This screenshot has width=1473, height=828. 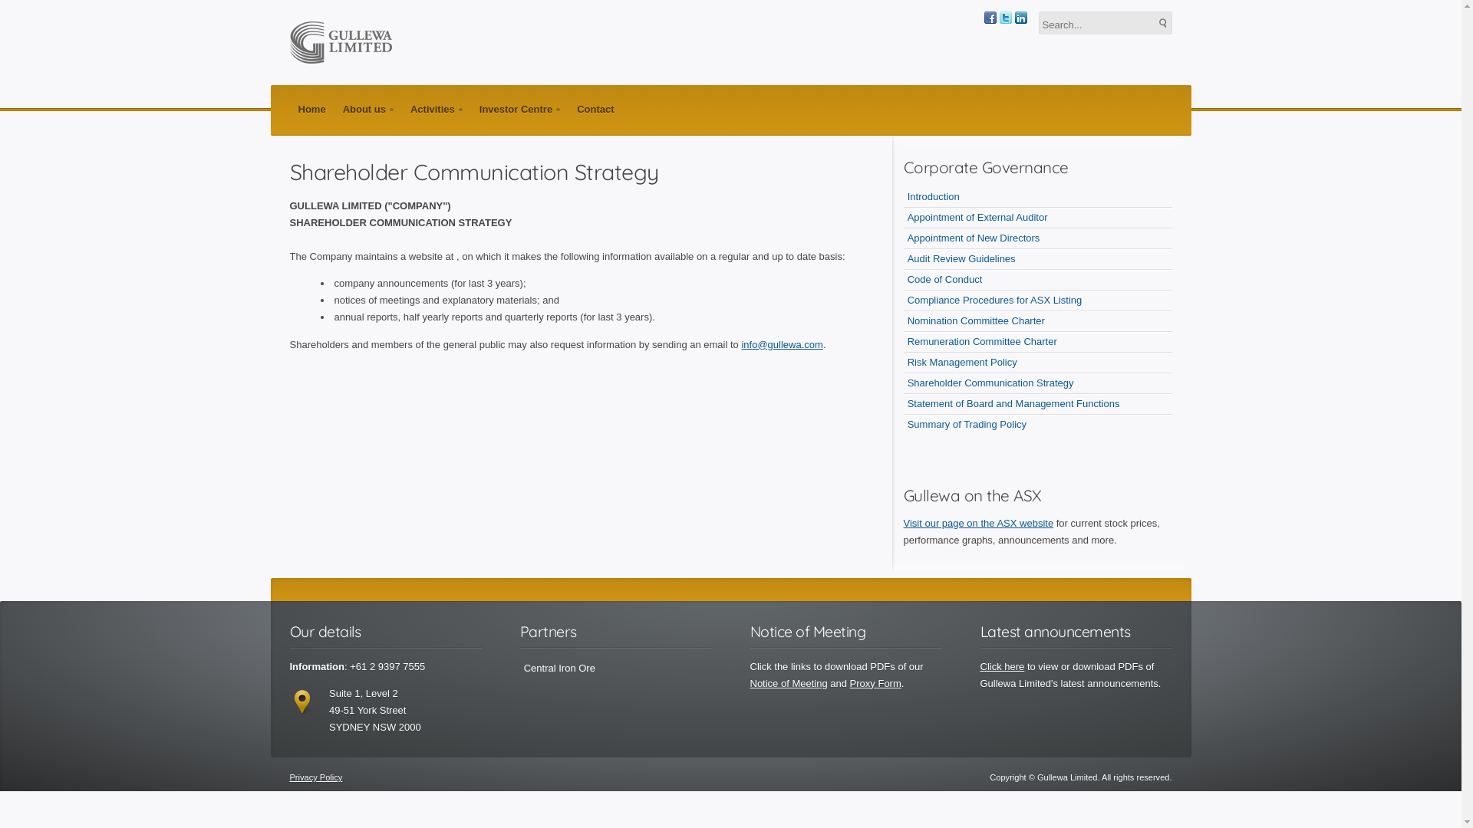 I want to click on Remuneration Committee Charter, so click(x=1038, y=342).